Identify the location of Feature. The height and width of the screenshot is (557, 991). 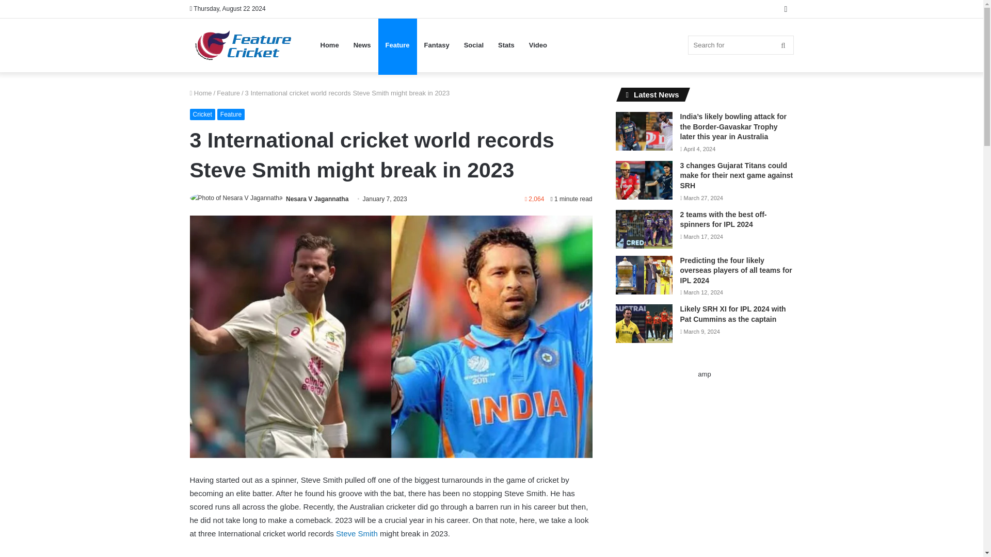
(231, 114).